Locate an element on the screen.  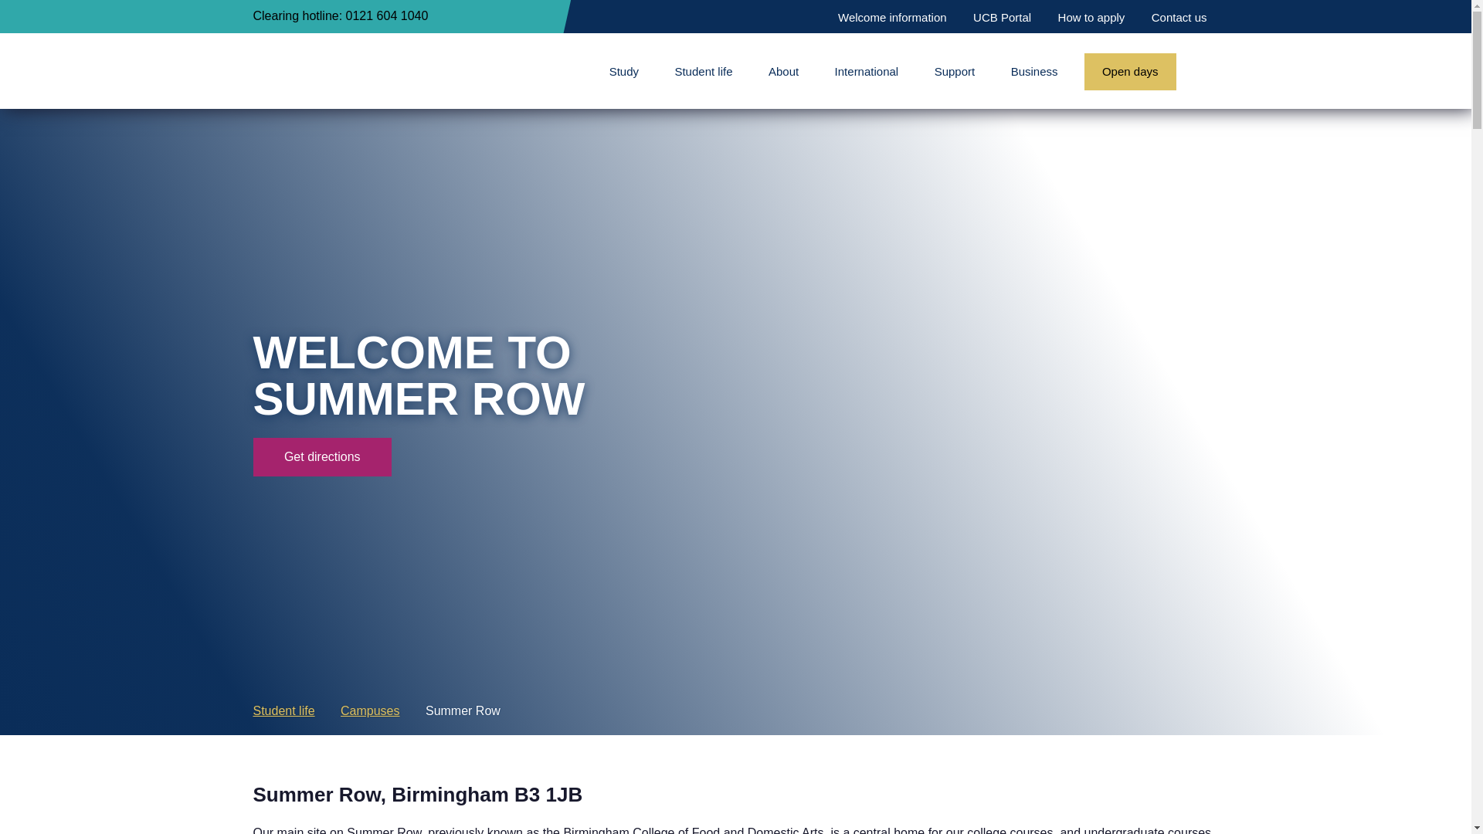
tel:01216041040 is located at coordinates (406, 17).